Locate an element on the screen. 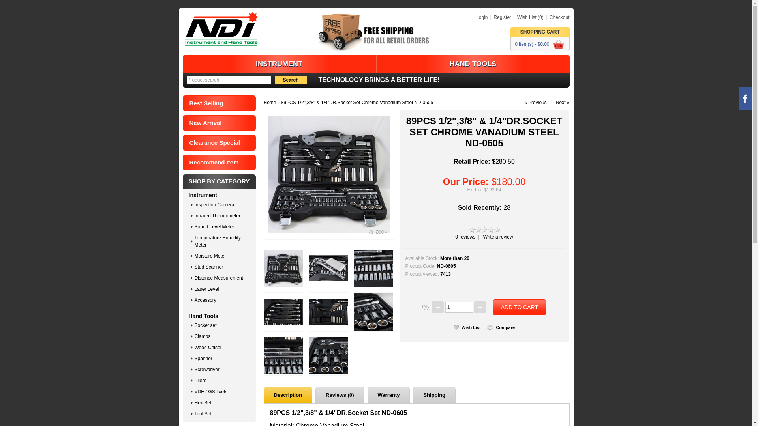 Image resolution: width=758 pixels, height=426 pixels. NDI Instrument and Hand Tools is located at coordinates (221, 29).